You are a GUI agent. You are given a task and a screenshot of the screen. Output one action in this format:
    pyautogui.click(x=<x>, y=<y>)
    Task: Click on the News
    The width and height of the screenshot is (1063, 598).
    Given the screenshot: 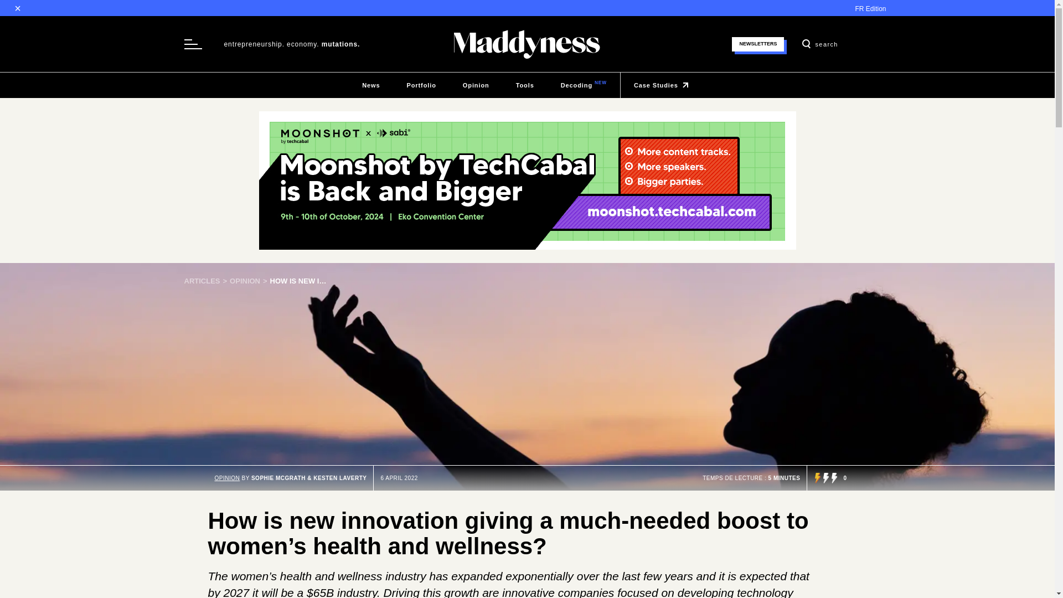 What is the action you would take?
    pyautogui.click(x=371, y=85)
    